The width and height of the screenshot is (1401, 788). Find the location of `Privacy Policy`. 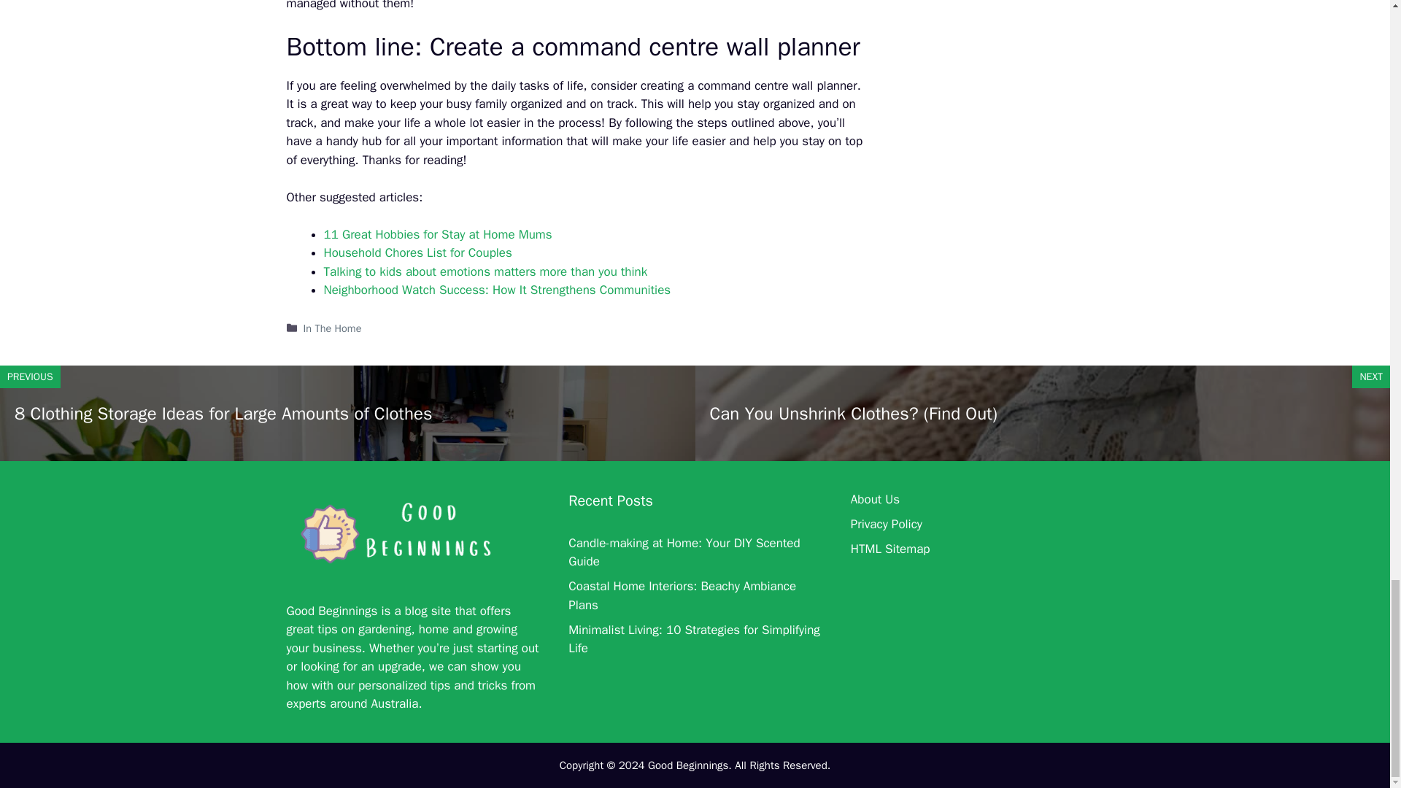

Privacy Policy is located at coordinates (886, 524).